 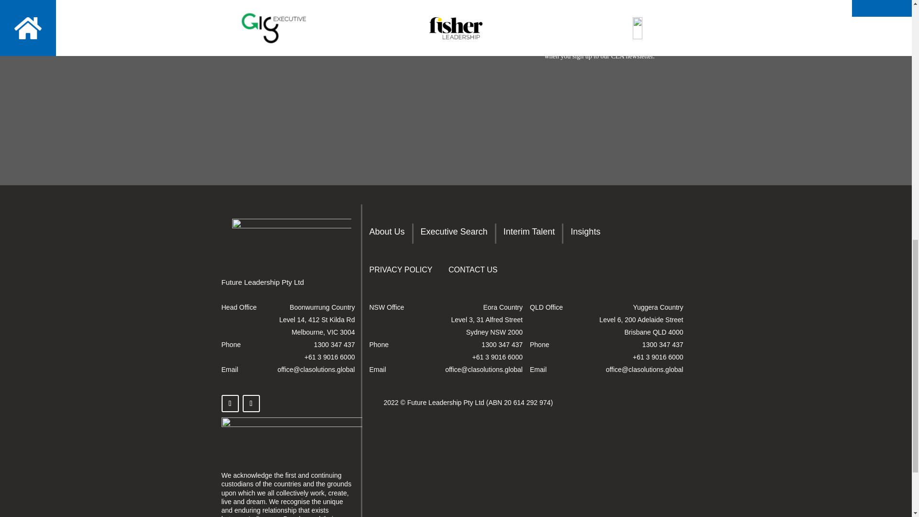 I want to click on Executive Search, so click(x=454, y=234).